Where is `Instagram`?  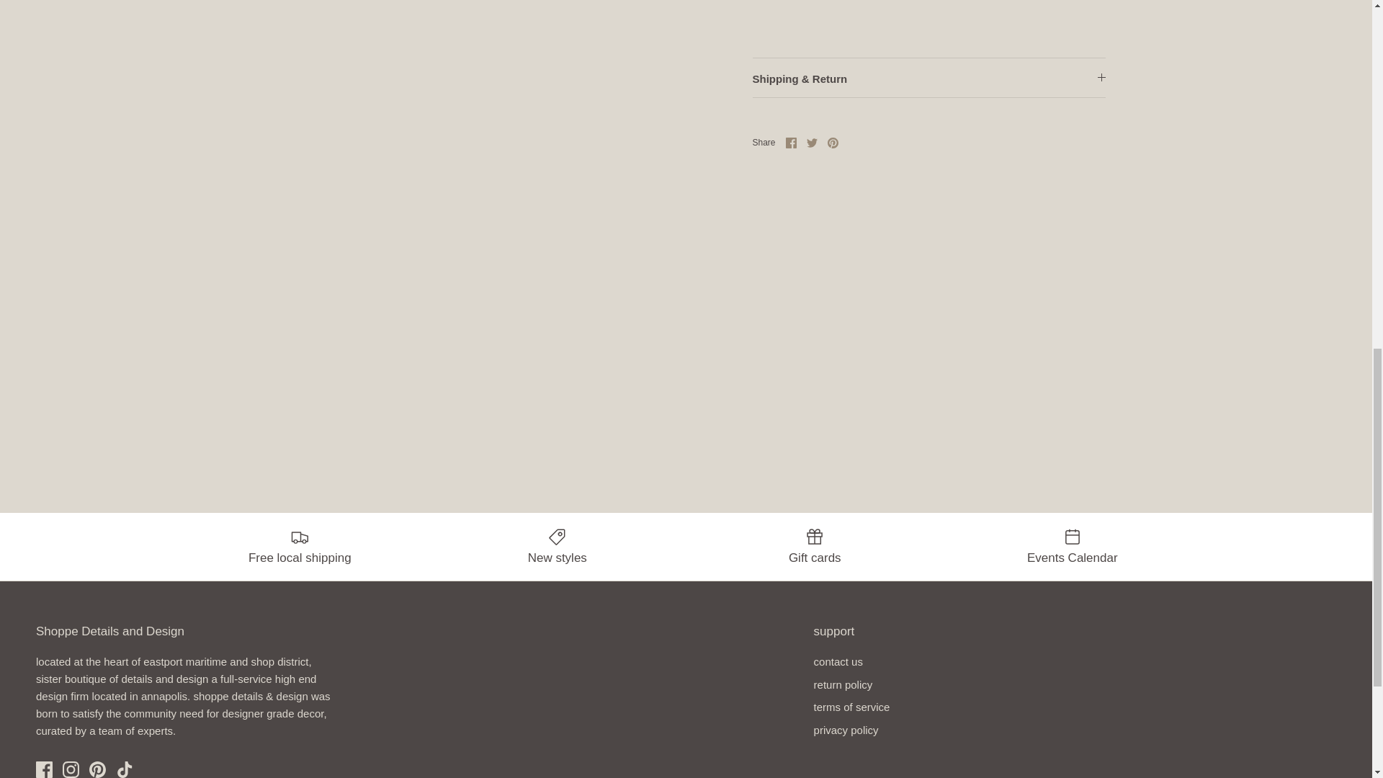 Instagram is located at coordinates (71, 769).